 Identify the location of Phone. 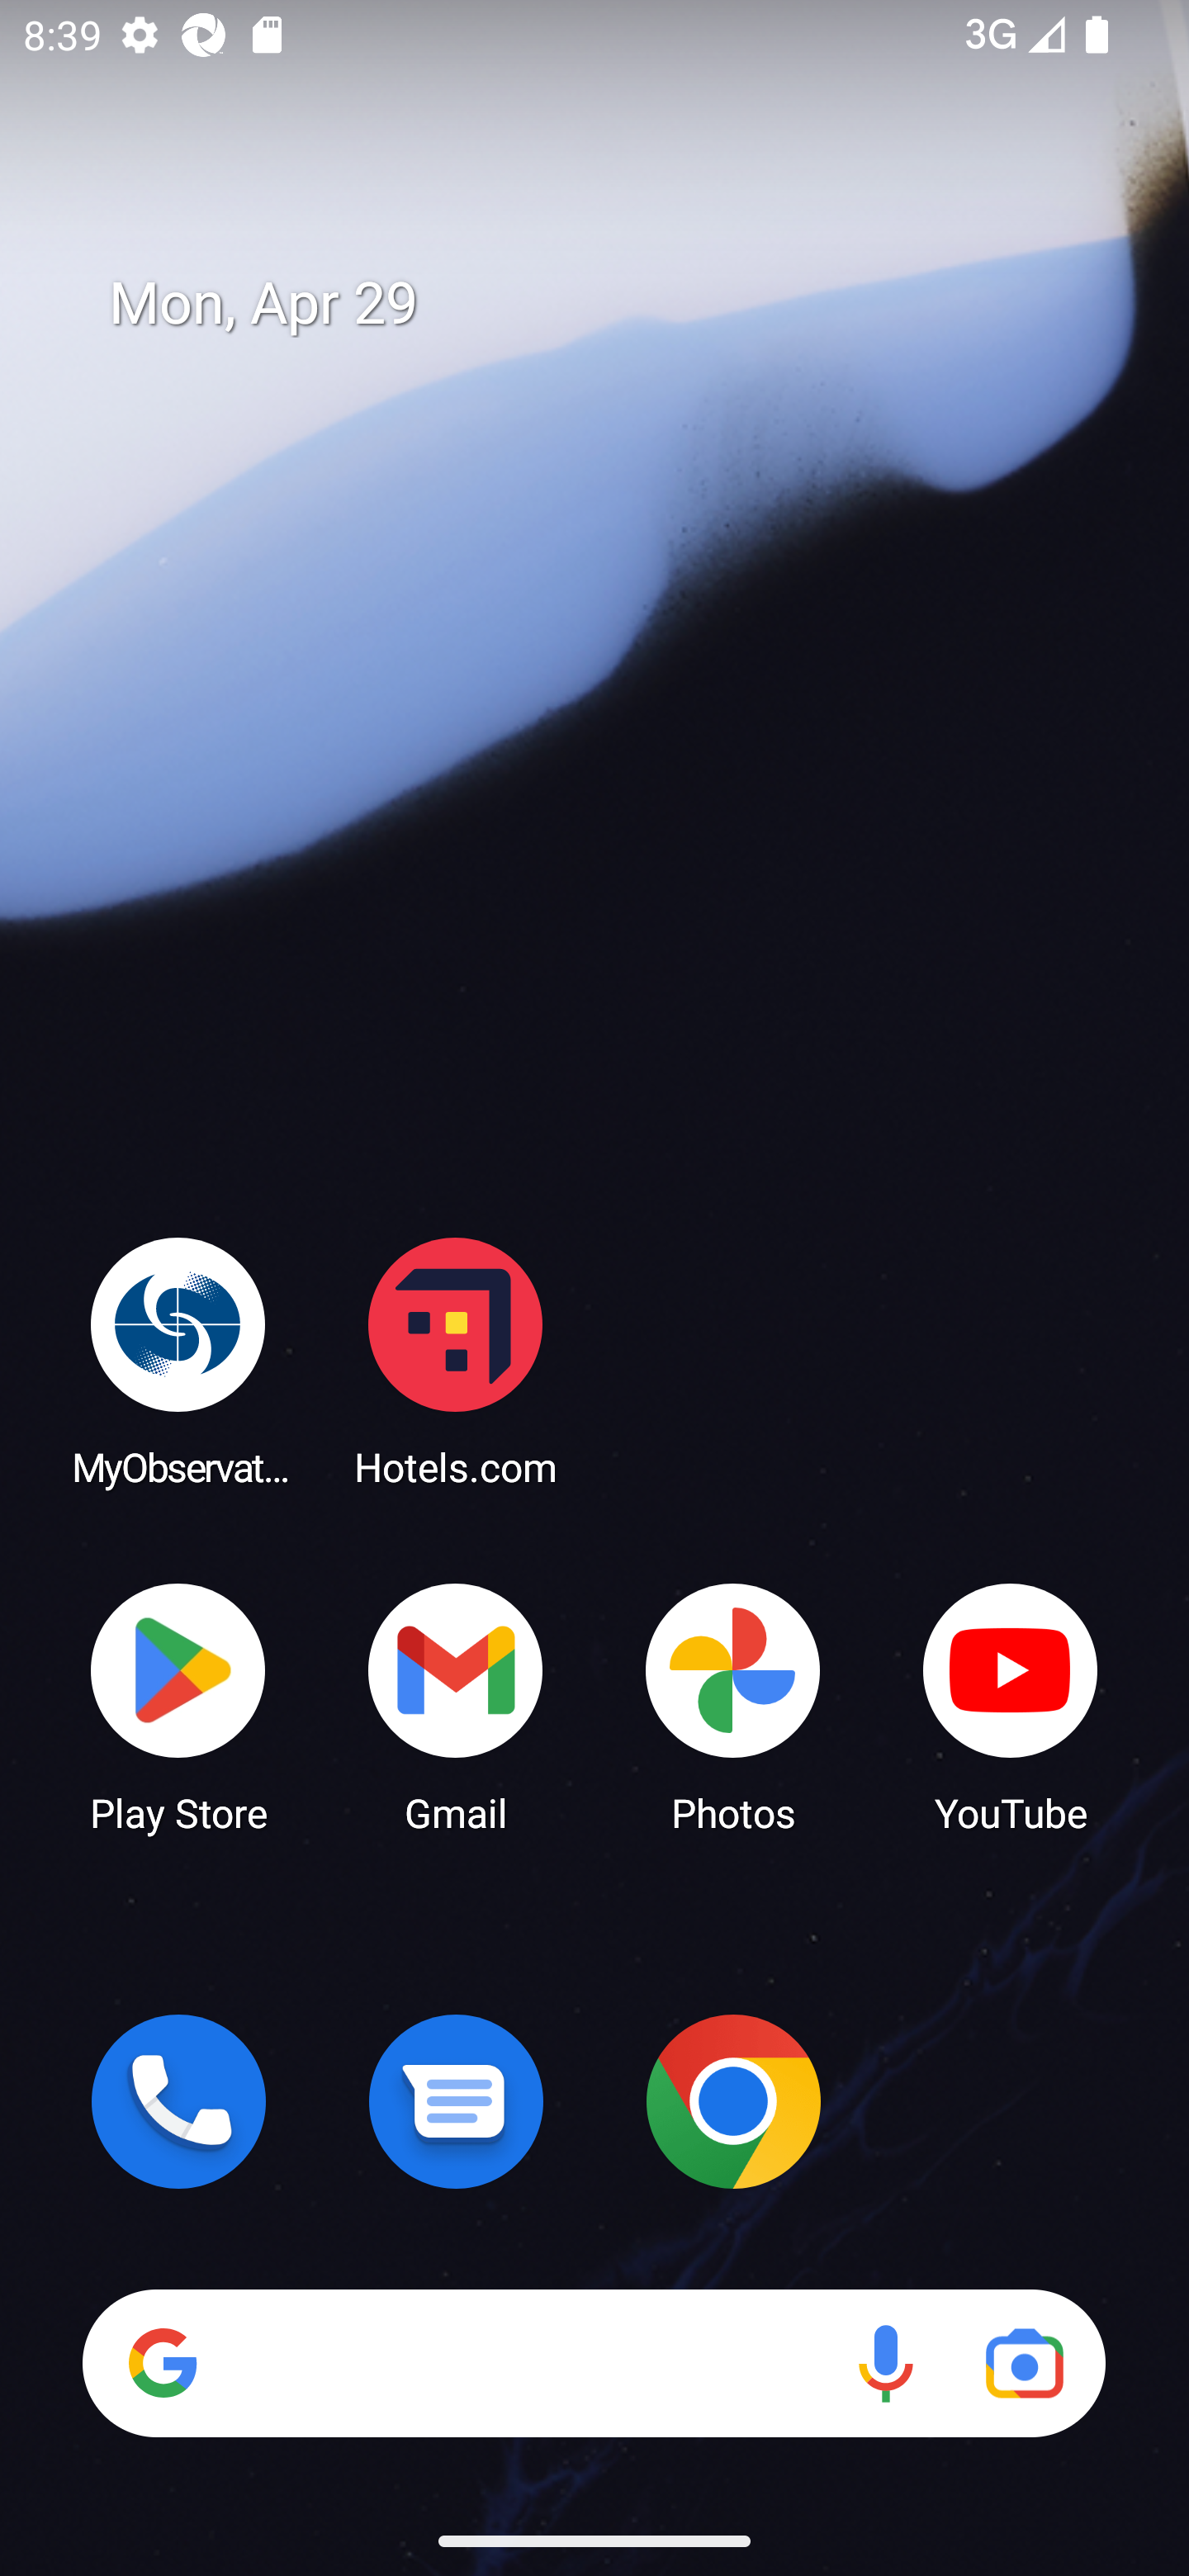
(178, 2101).